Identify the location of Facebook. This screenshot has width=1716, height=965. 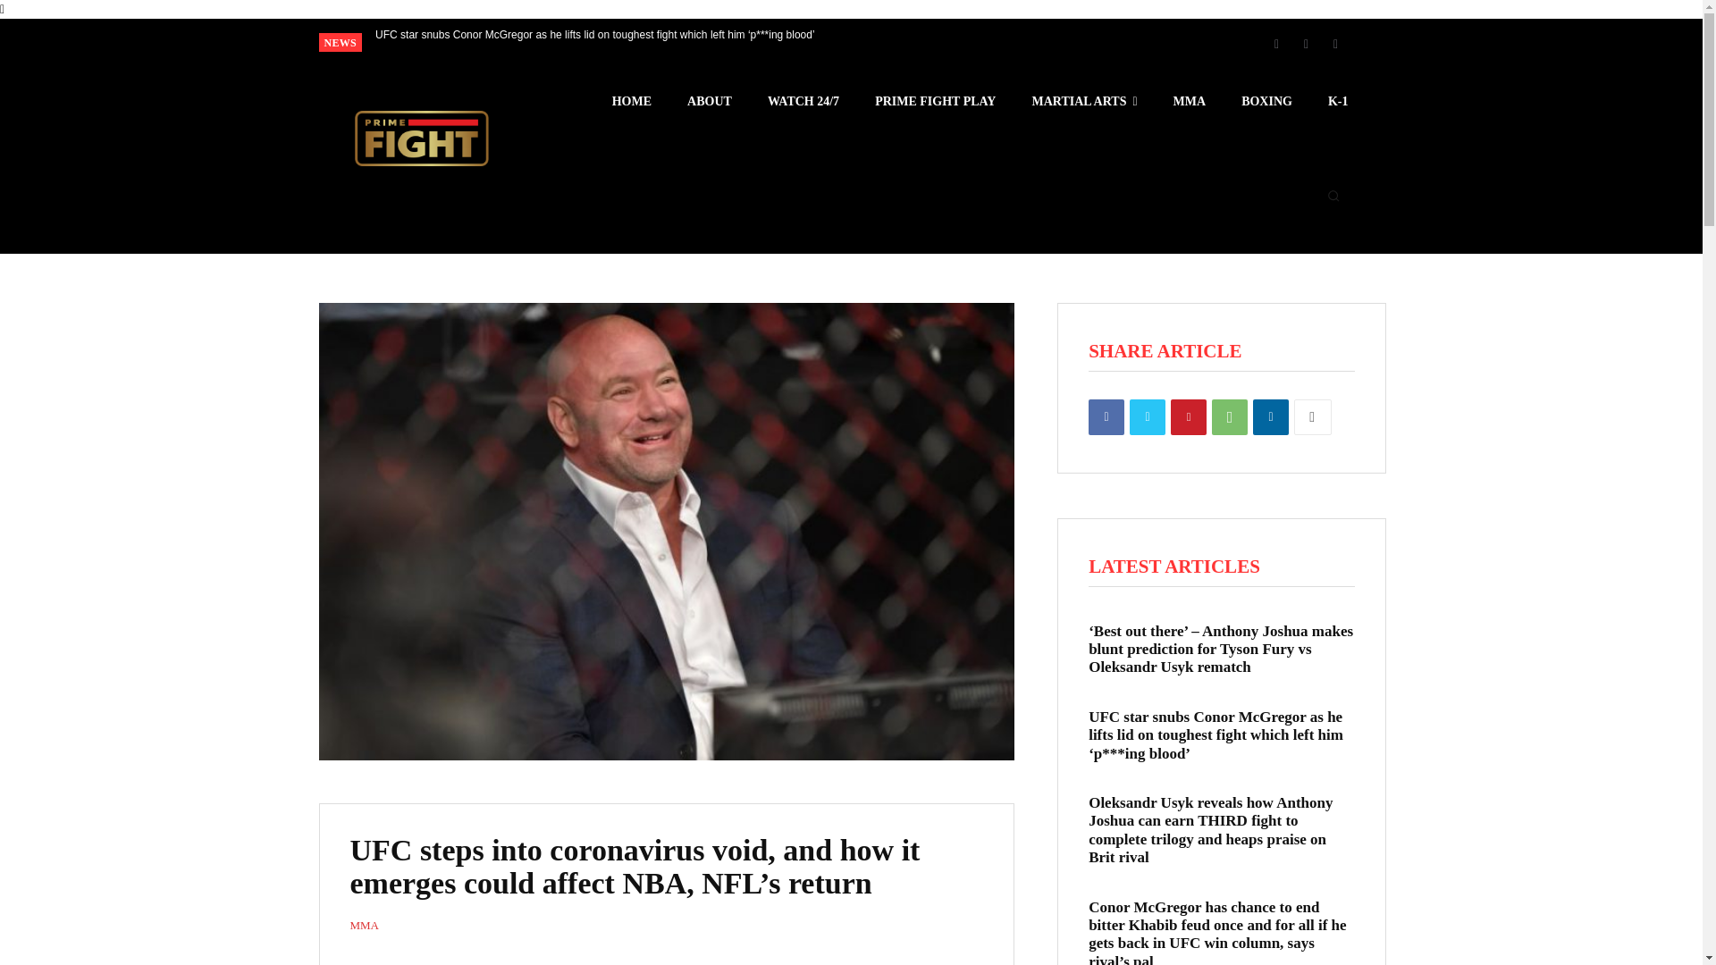
(1275, 42).